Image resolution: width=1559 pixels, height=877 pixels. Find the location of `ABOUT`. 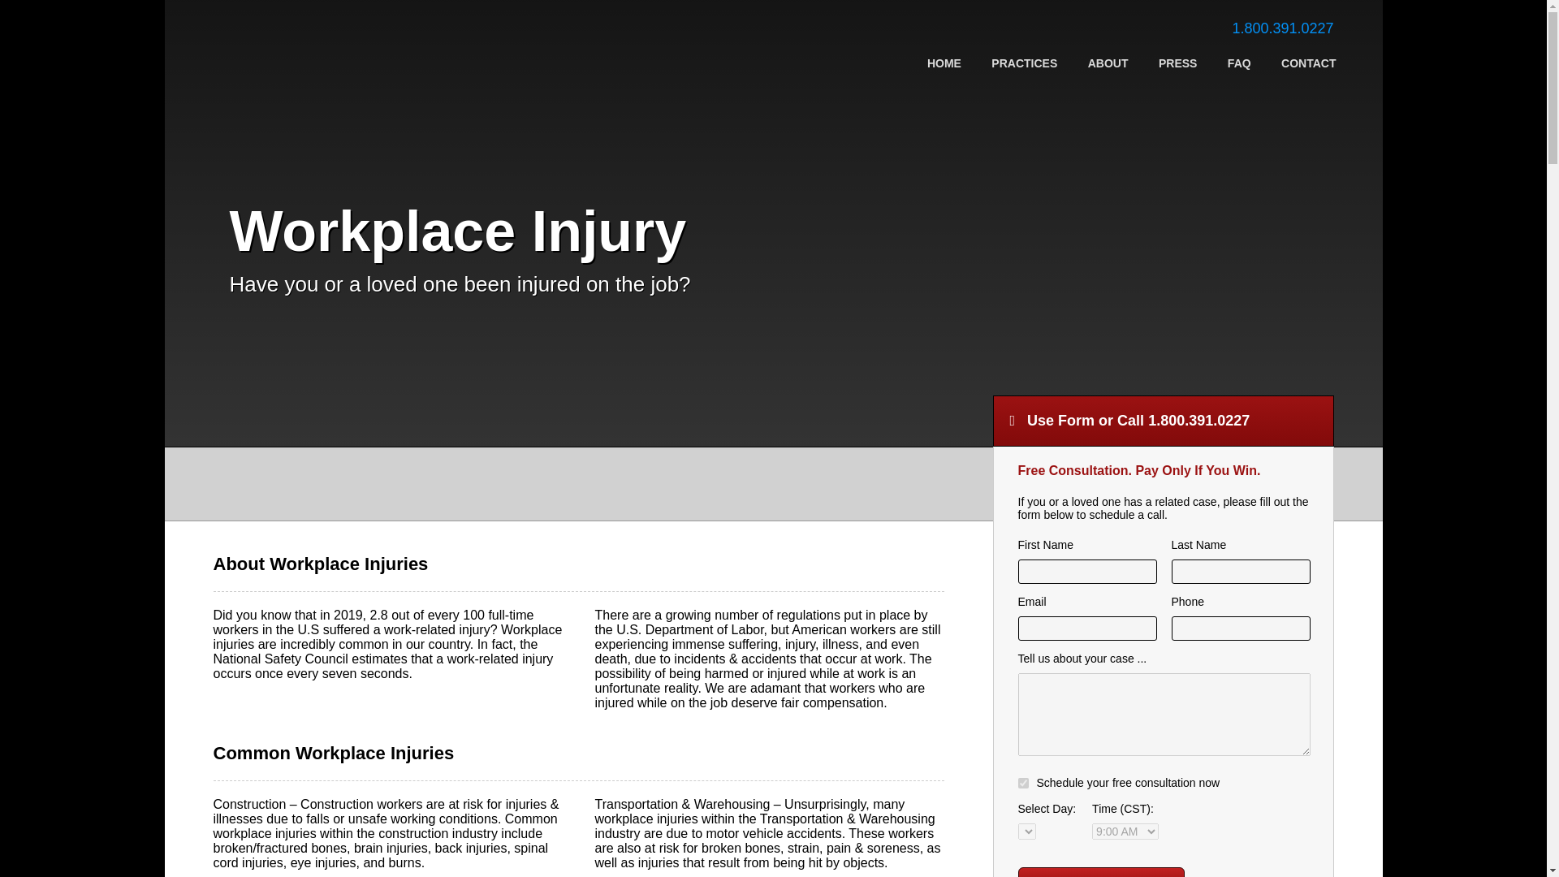

ABOUT is located at coordinates (1108, 63).